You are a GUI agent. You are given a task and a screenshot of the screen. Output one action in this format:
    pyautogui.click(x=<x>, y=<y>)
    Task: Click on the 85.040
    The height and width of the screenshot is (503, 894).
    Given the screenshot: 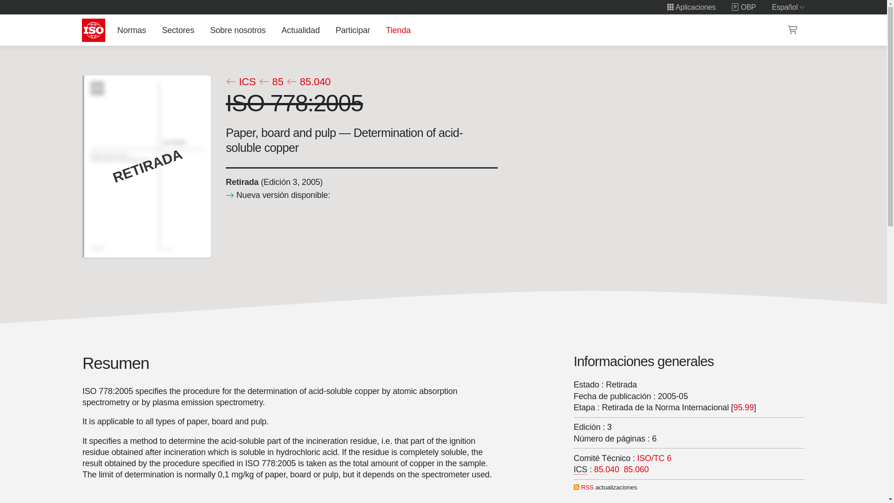 What is the action you would take?
    pyautogui.click(x=607, y=469)
    